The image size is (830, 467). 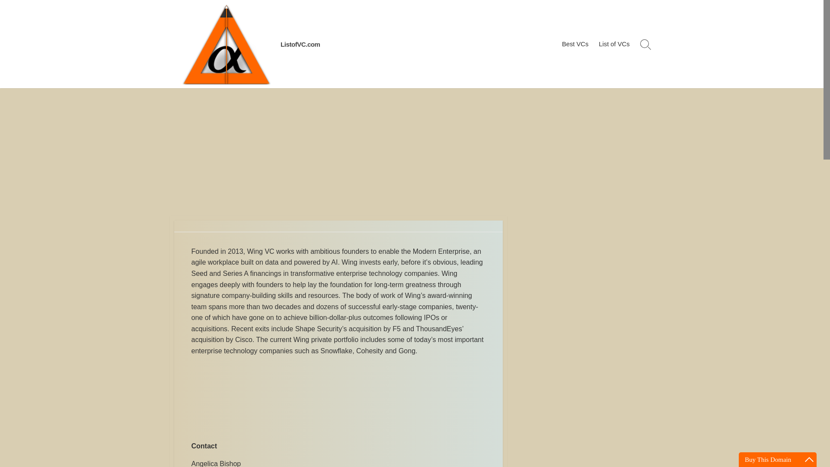 I want to click on Advertisement, so click(x=338, y=400).